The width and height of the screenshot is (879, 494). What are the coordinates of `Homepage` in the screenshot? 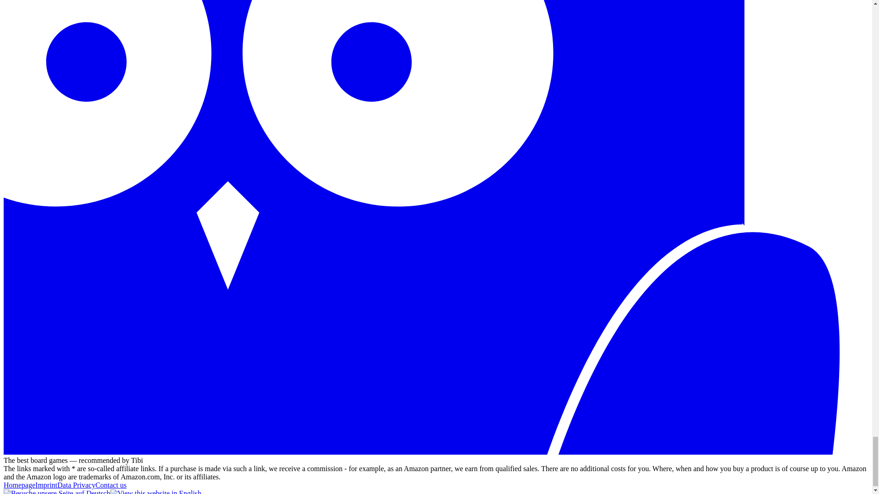 It's located at (19, 485).